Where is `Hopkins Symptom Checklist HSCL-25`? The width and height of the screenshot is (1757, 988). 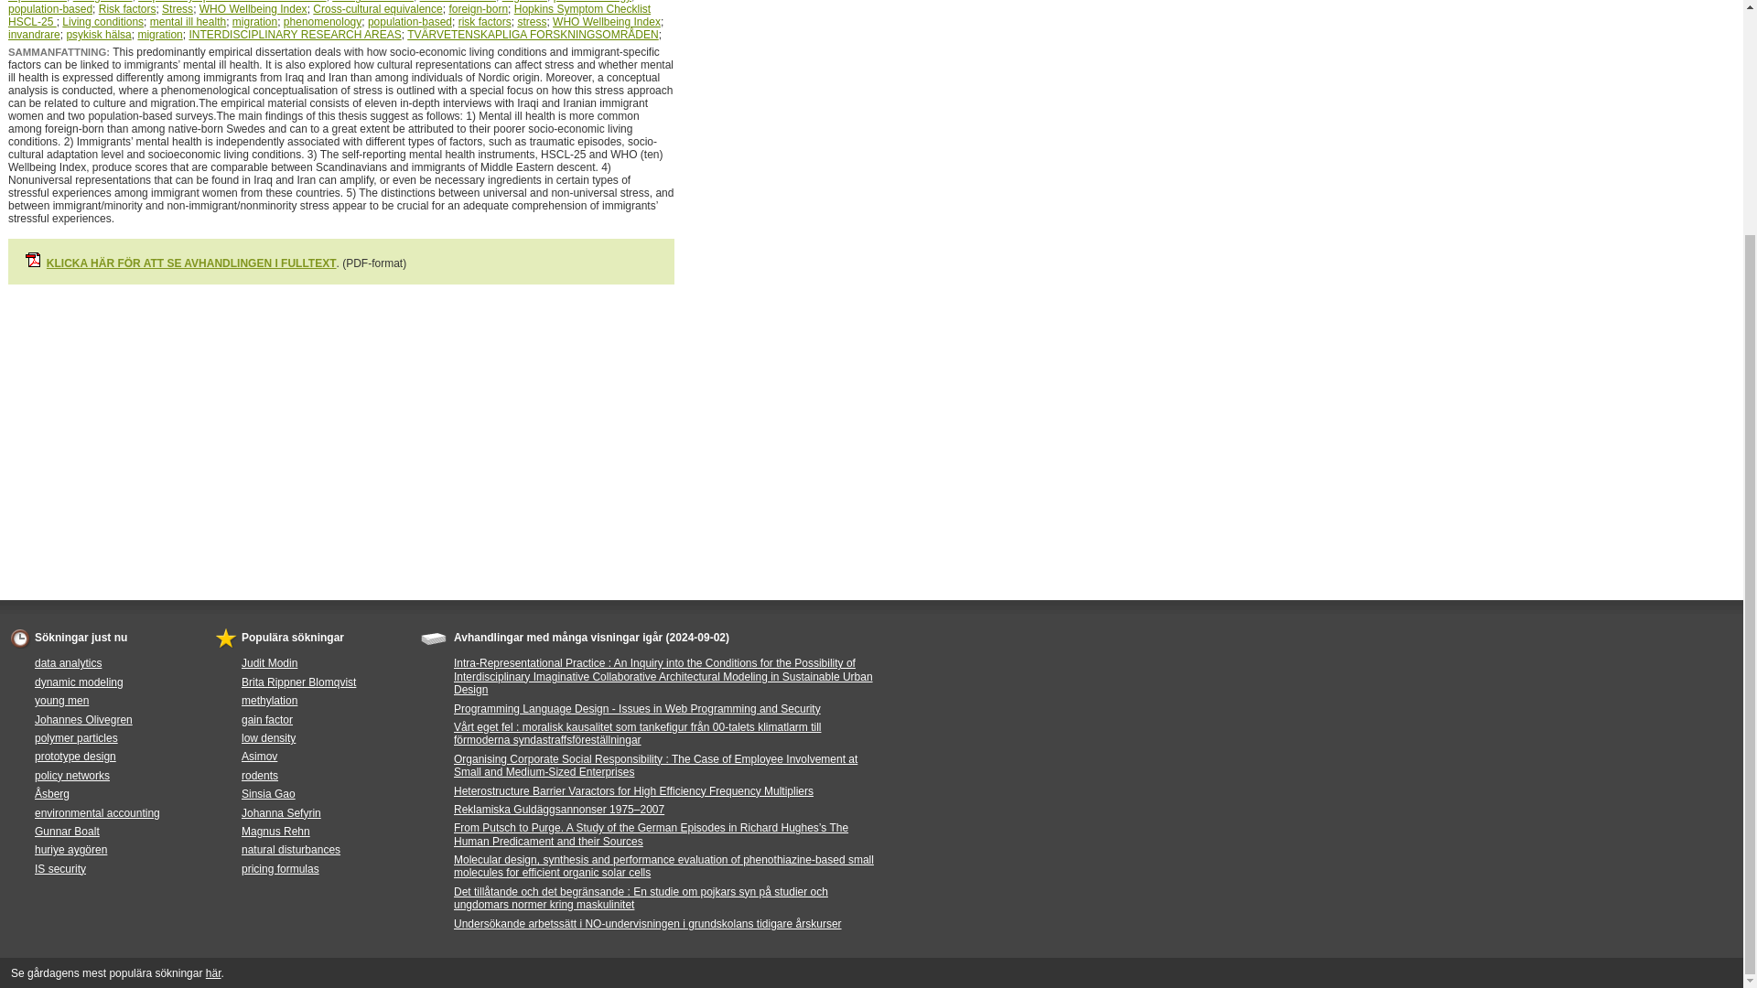 Hopkins Symptom Checklist HSCL-25 is located at coordinates (232, 2).